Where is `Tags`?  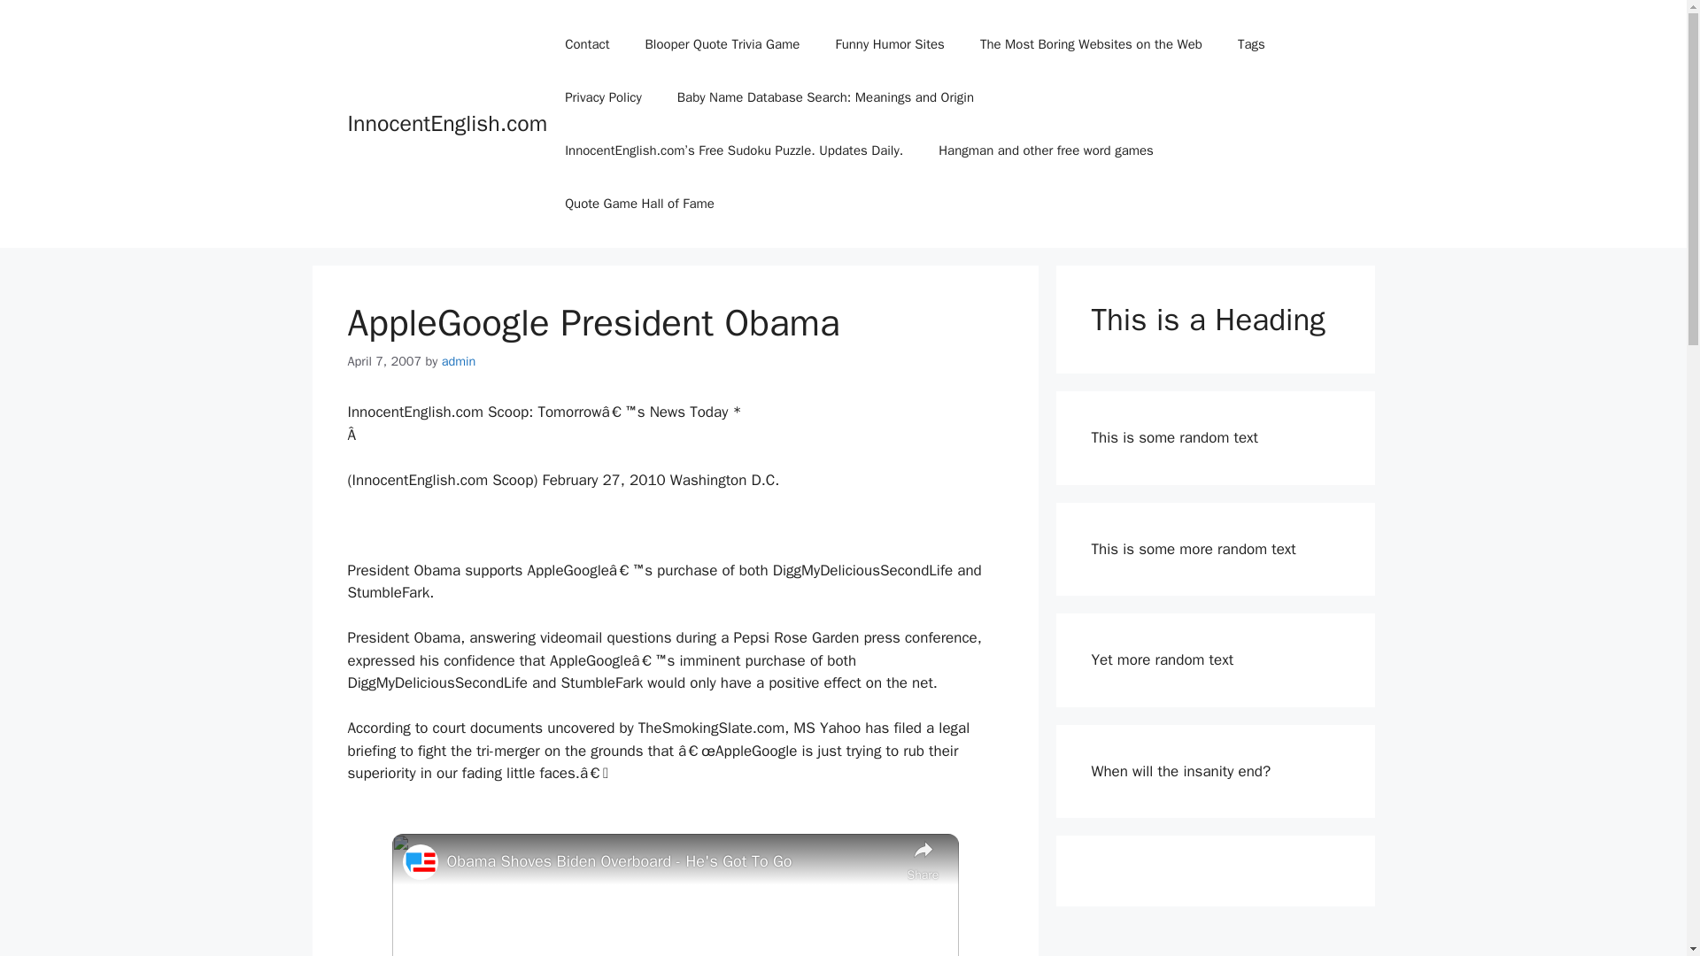 Tags is located at coordinates (1252, 44).